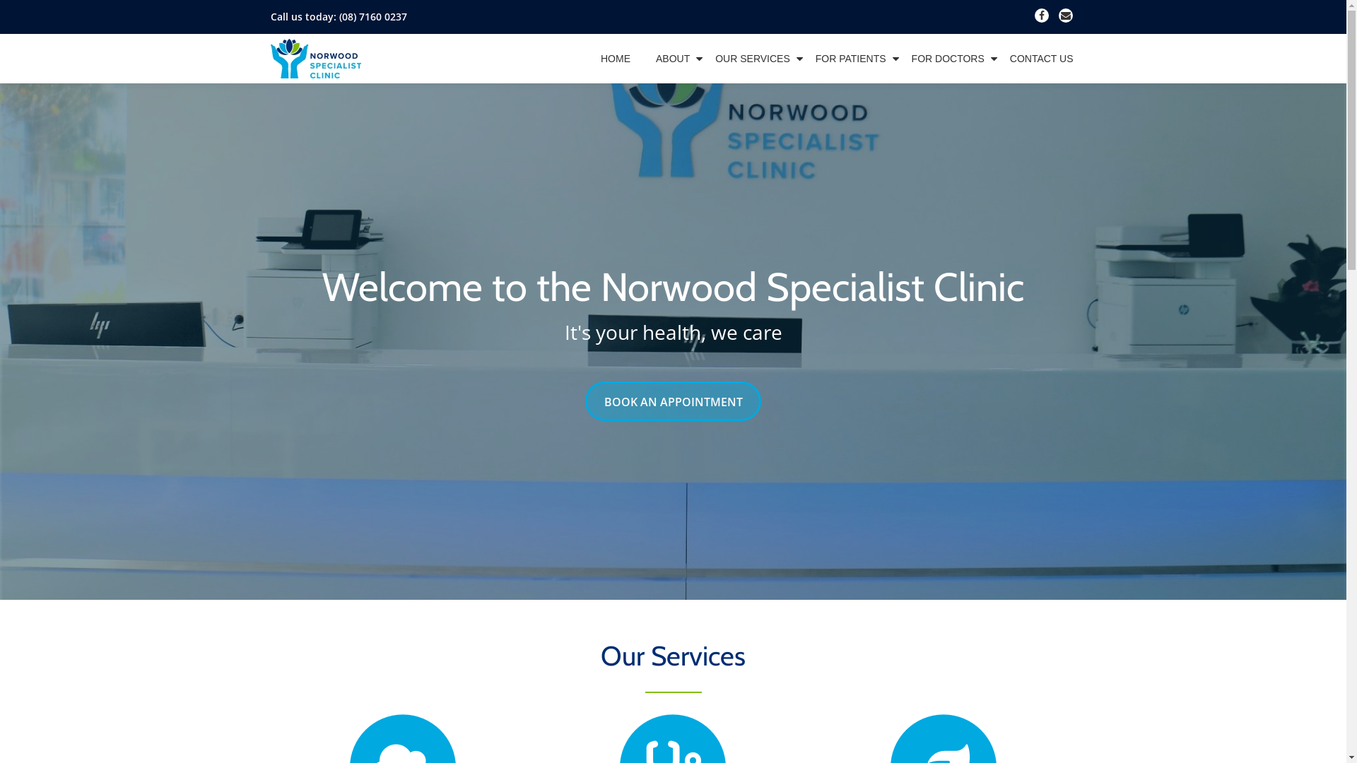  What do you see at coordinates (851, 59) in the screenshot?
I see `FOR PATIENTS` at bounding box center [851, 59].